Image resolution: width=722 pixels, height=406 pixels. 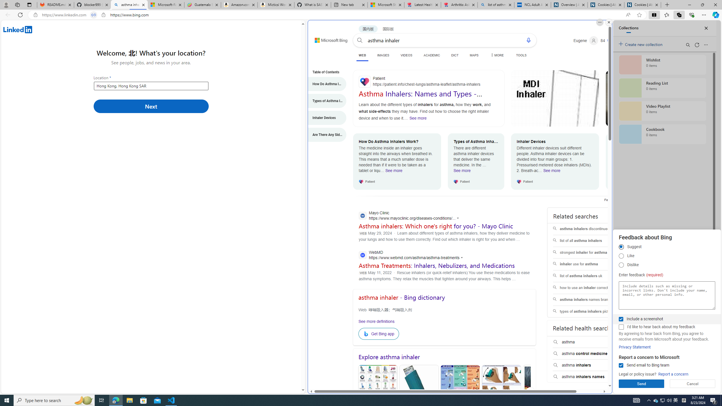 I want to click on How Do Asthma Inhalers Work?, so click(x=324, y=84).